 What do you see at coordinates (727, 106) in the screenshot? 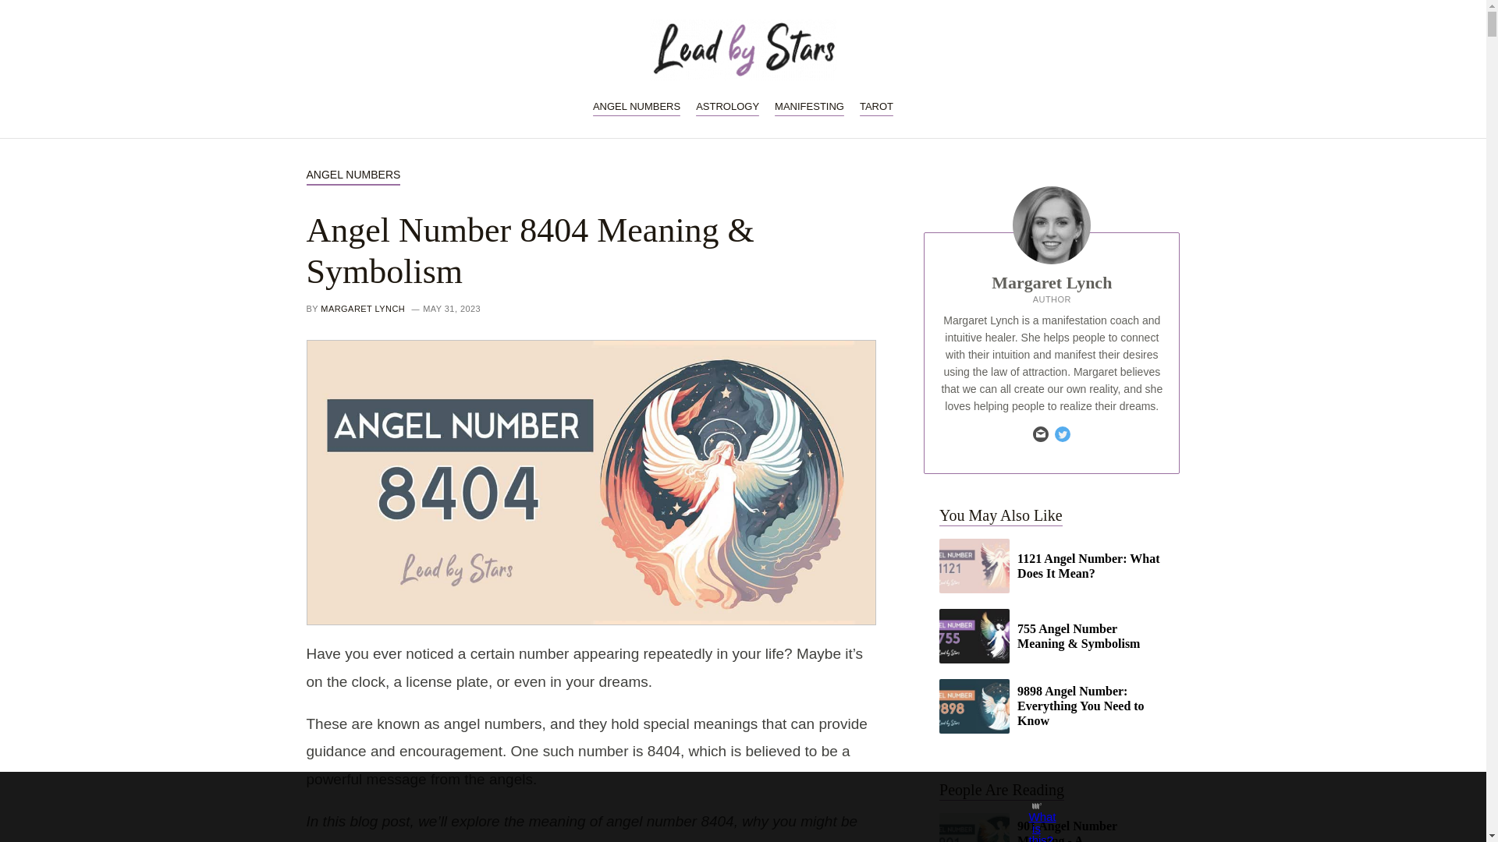
I see `ASTROLOGY` at bounding box center [727, 106].